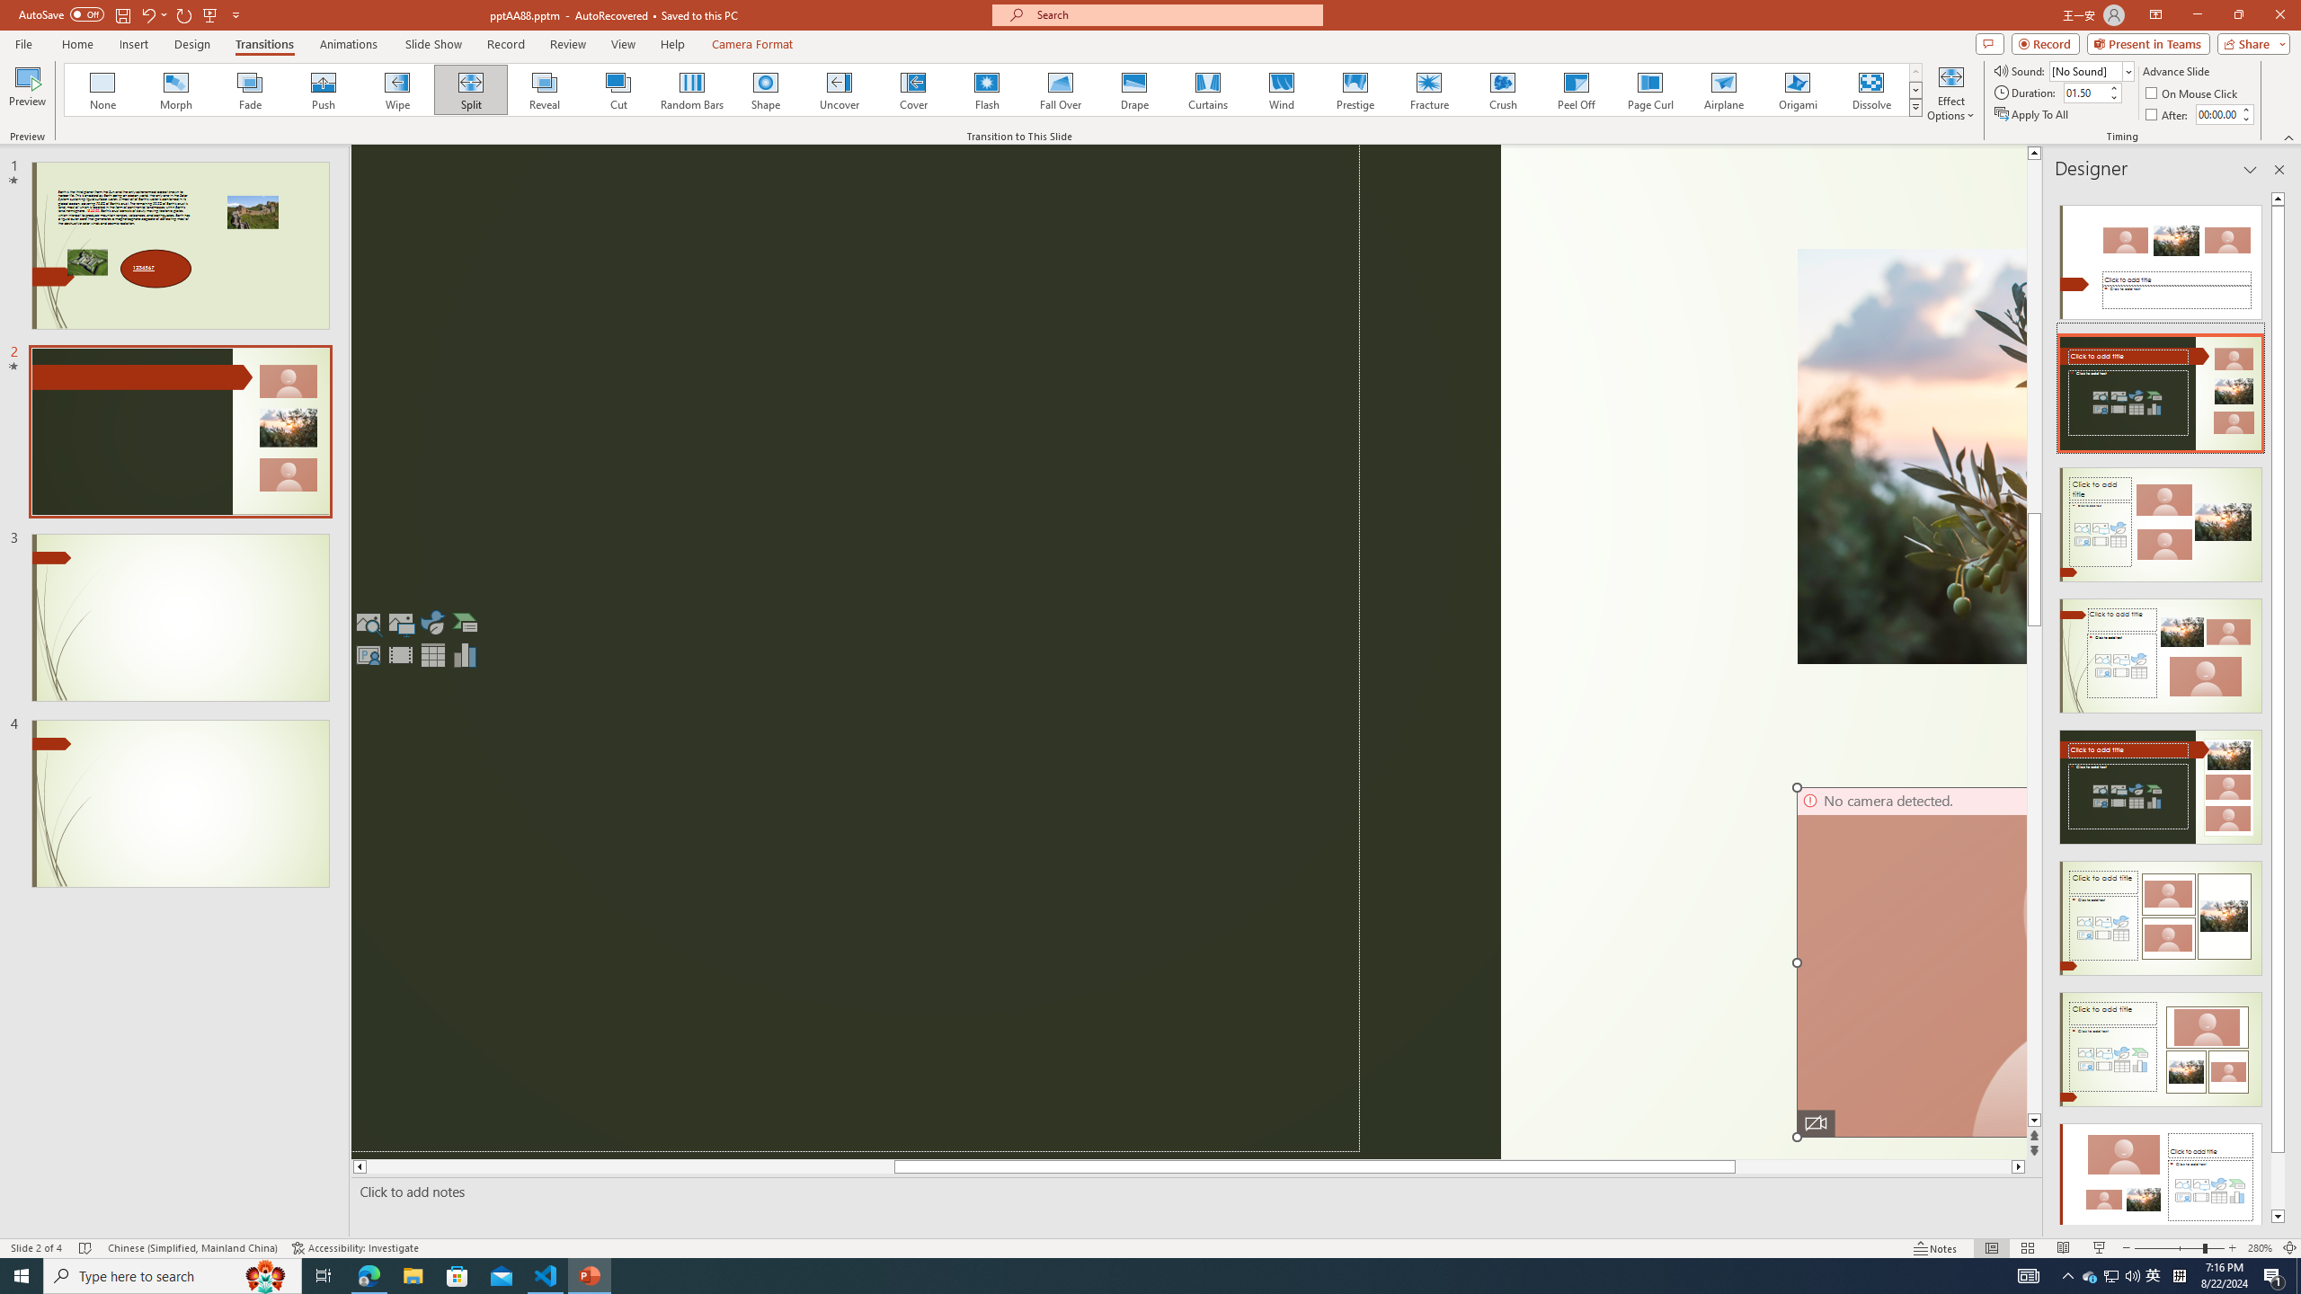 Image resolution: width=2301 pixels, height=1294 pixels. What do you see at coordinates (1950, 93) in the screenshot?
I see `Effect Options` at bounding box center [1950, 93].